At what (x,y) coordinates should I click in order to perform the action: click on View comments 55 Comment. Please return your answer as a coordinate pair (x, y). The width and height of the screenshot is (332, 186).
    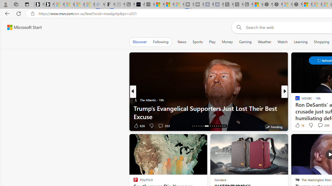
    Looking at the image, I should click on (321, 126).